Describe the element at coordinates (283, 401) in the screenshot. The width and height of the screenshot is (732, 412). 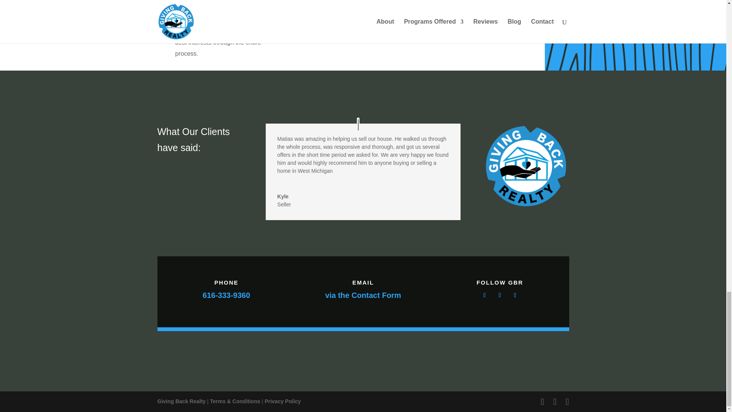
I see `Privacy Policy` at that location.